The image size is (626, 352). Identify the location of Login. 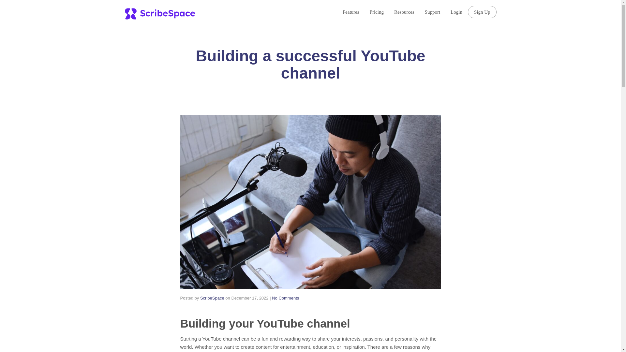
(456, 12).